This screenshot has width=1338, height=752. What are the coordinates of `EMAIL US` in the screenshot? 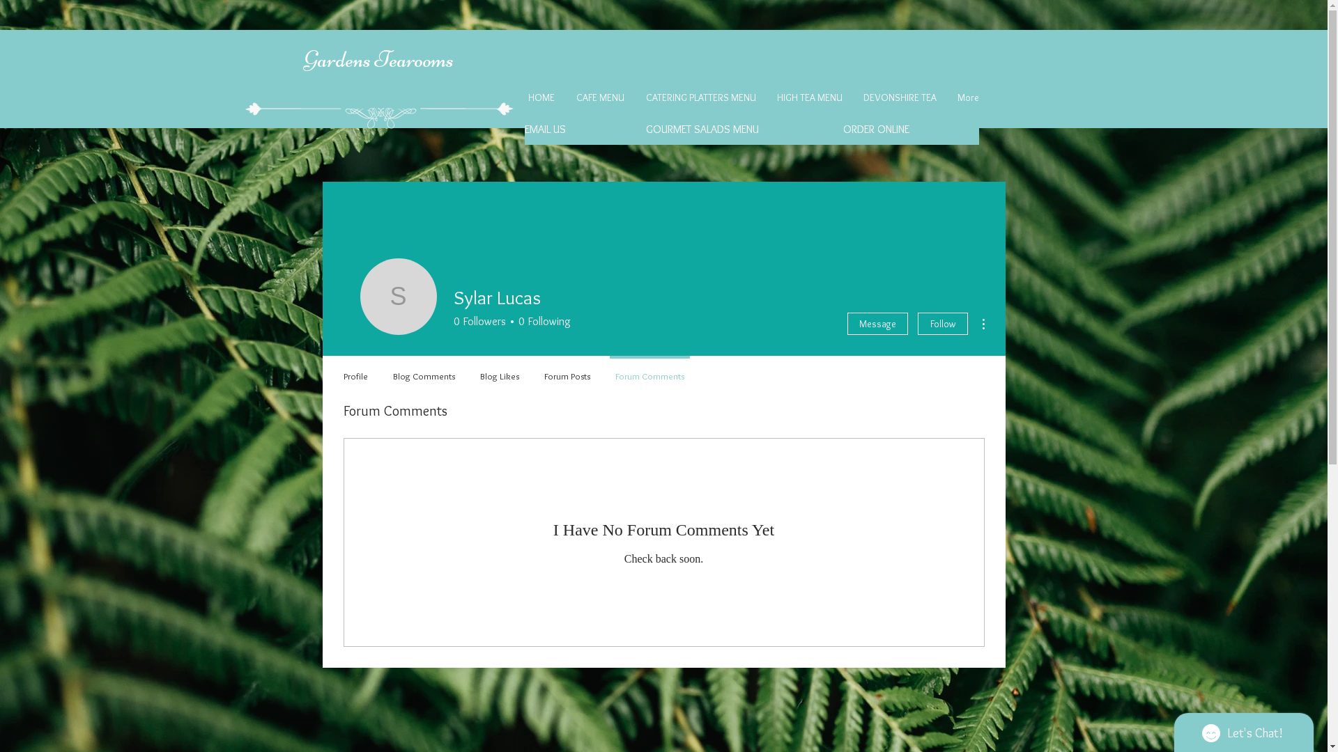 It's located at (581, 130).